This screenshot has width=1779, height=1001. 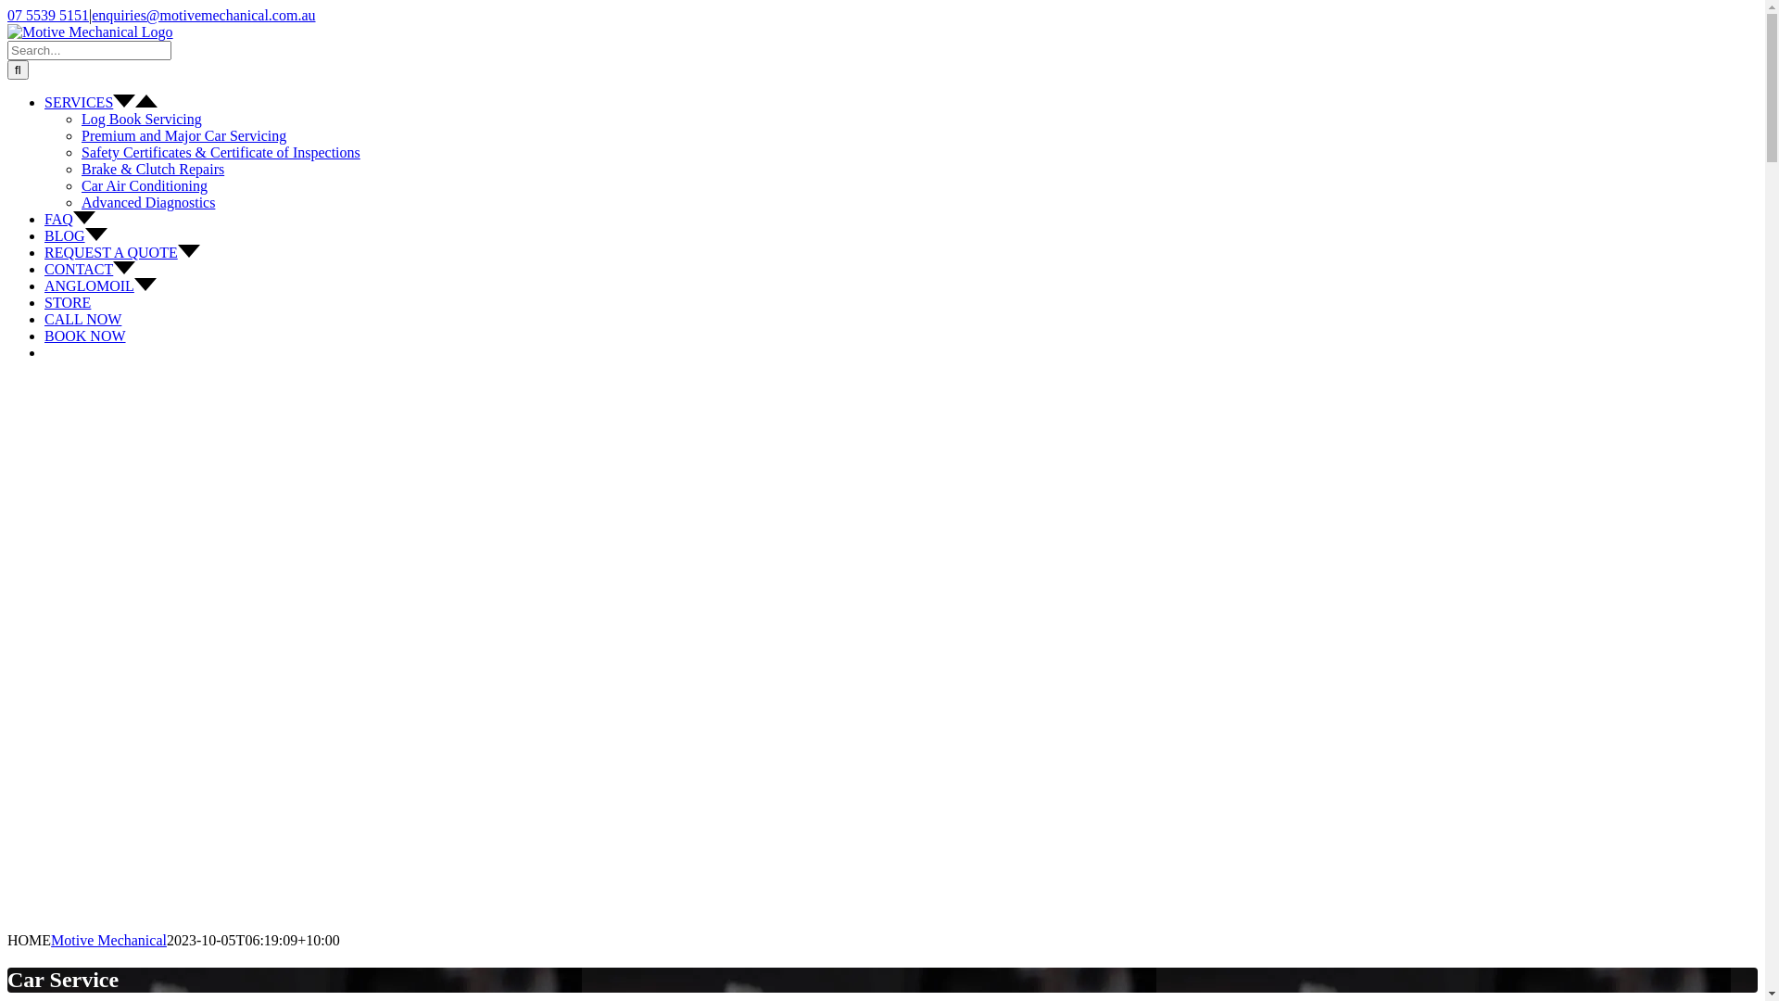 What do you see at coordinates (142, 119) in the screenshot?
I see `Log Book Servicing` at bounding box center [142, 119].